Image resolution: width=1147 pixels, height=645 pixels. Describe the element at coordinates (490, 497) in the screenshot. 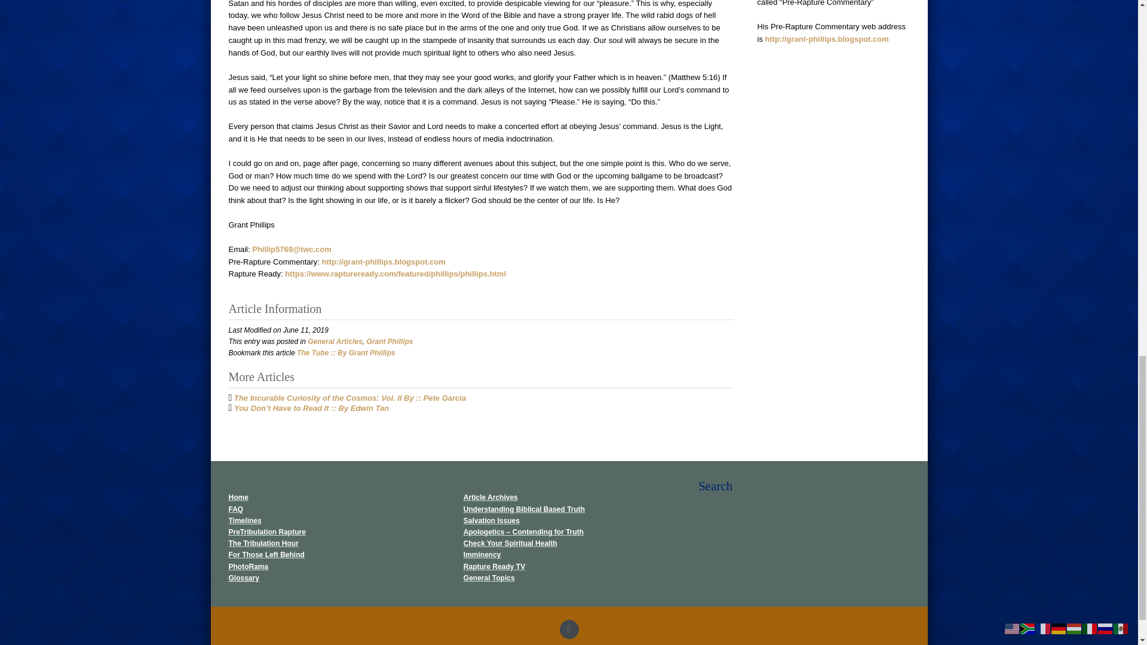

I see `Article Archives` at that location.